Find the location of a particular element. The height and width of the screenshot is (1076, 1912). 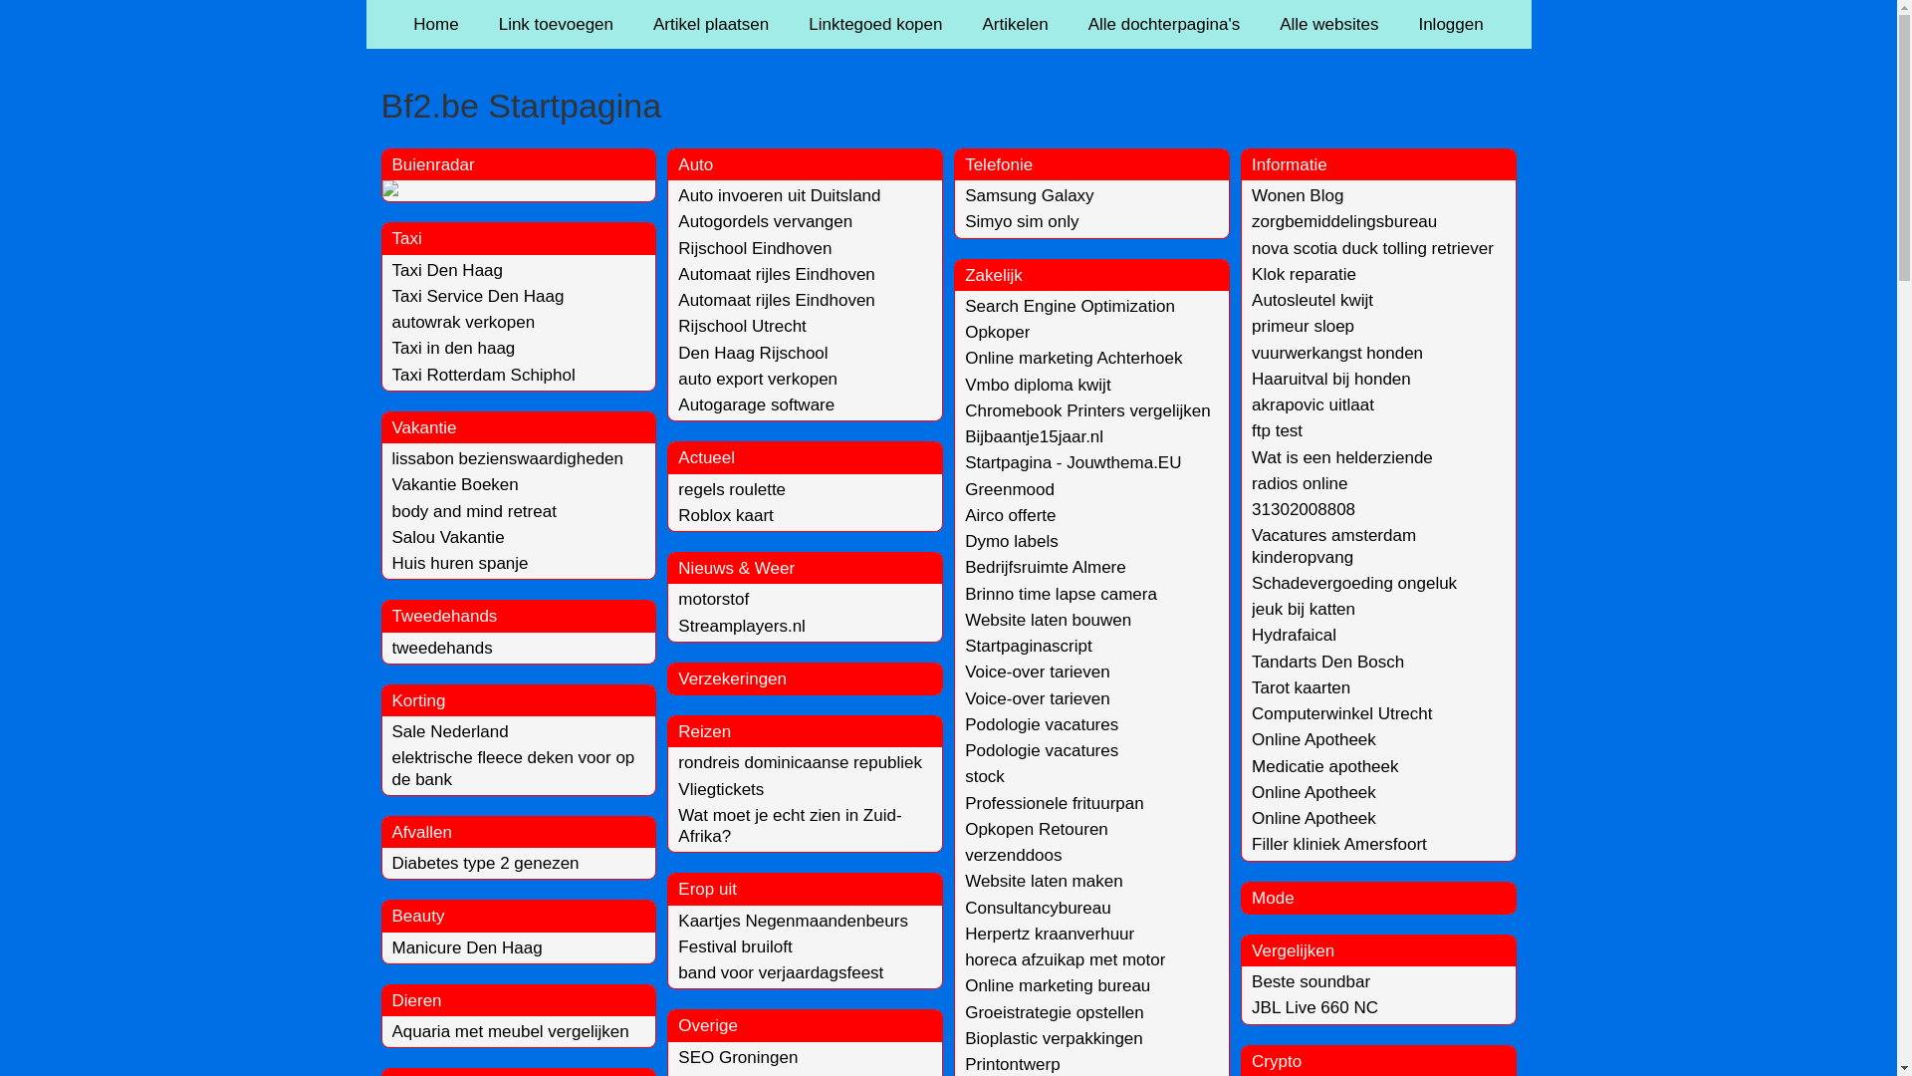

Auto is located at coordinates (695, 164).